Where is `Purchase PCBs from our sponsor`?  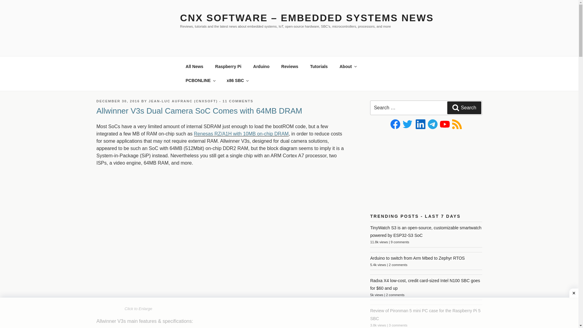
Purchase PCBs from our sponsor is located at coordinates (200, 80).